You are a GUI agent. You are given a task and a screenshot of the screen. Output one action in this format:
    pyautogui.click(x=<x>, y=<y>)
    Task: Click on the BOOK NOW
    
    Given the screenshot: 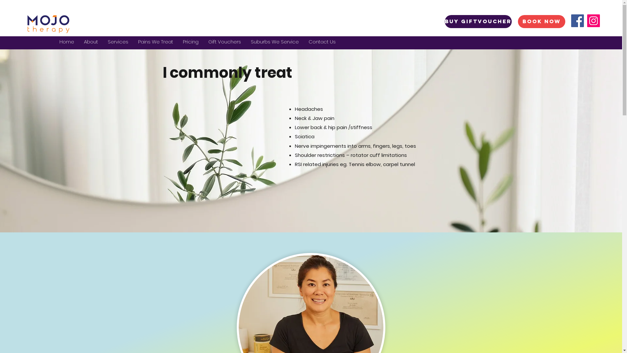 What is the action you would take?
    pyautogui.click(x=541, y=22)
    